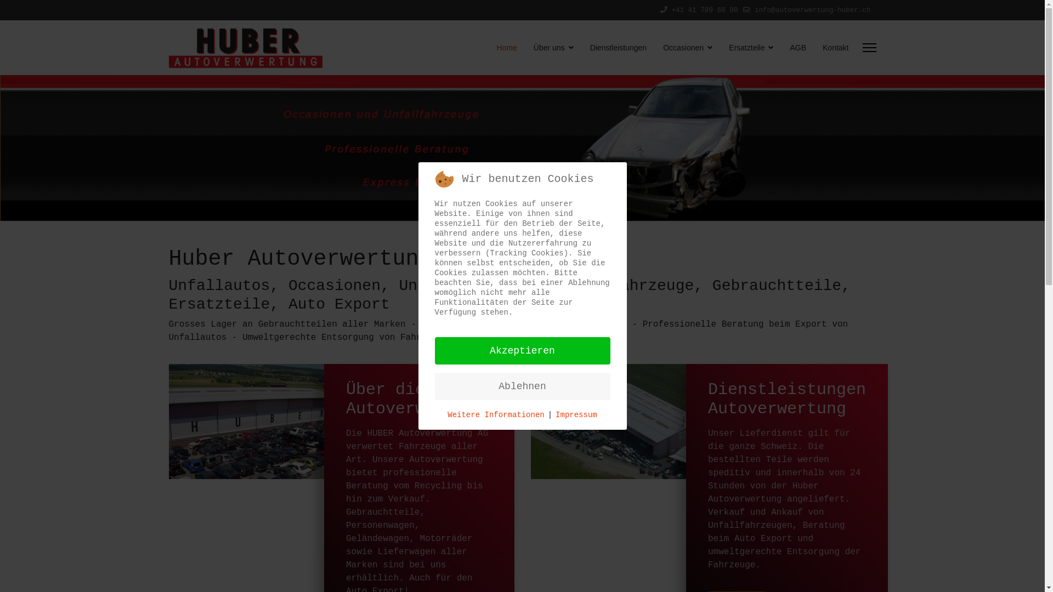 This screenshot has height=592, width=1053. What do you see at coordinates (869, 48) in the screenshot?
I see `Menu` at bounding box center [869, 48].